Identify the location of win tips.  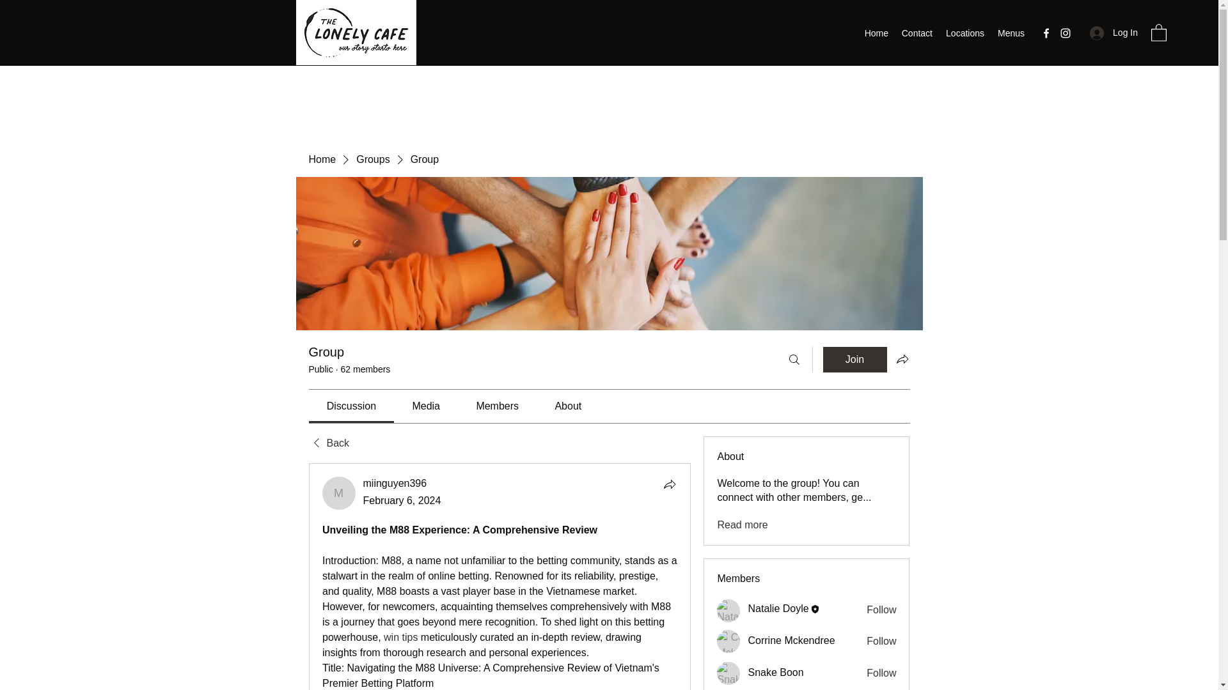
(400, 637).